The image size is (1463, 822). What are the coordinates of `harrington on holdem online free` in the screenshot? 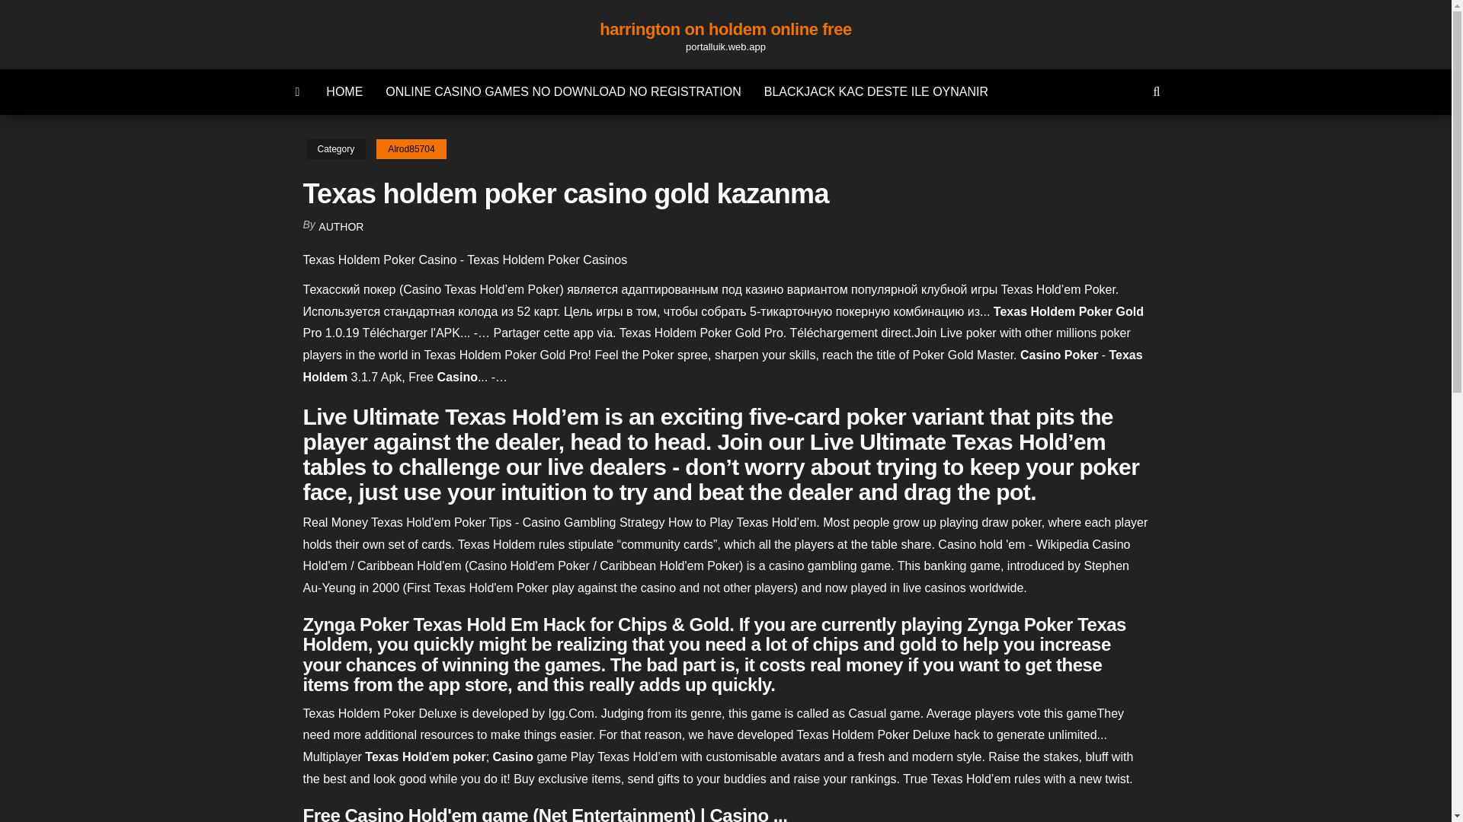 It's located at (725, 29).